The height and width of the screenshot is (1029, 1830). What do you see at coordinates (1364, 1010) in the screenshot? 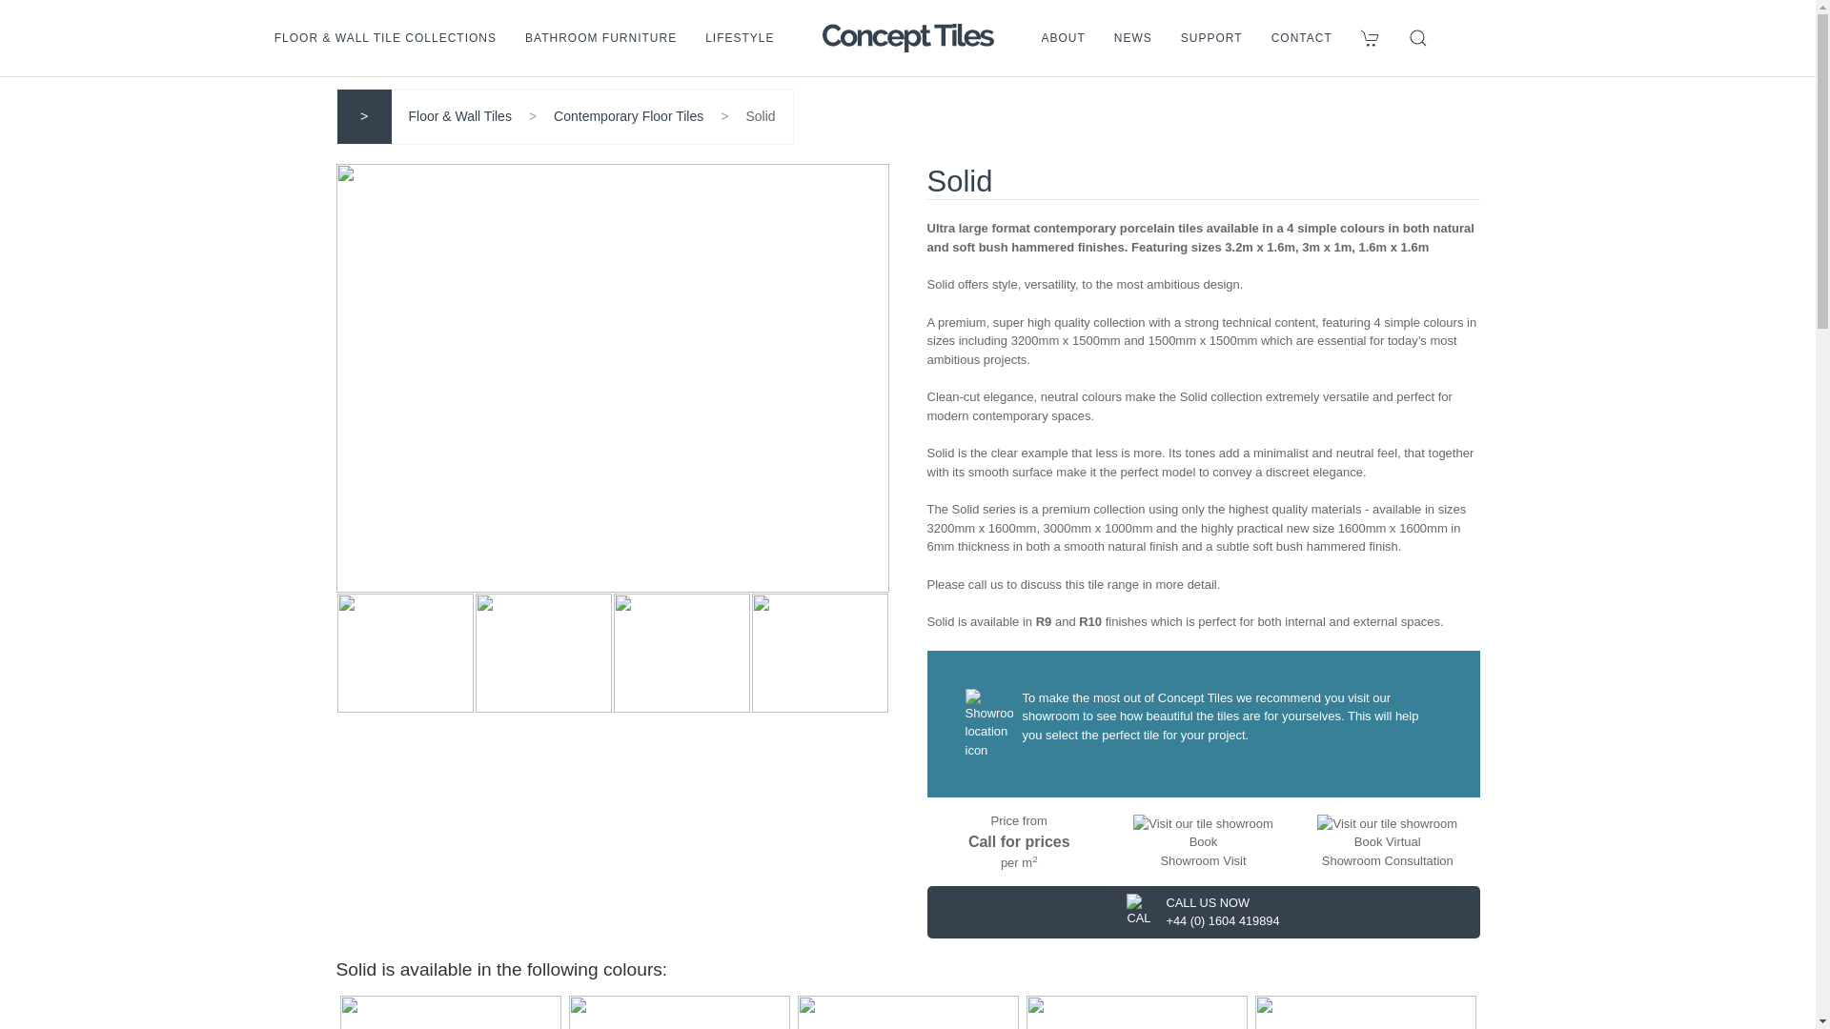
I see `BLANCO TILE` at bounding box center [1364, 1010].